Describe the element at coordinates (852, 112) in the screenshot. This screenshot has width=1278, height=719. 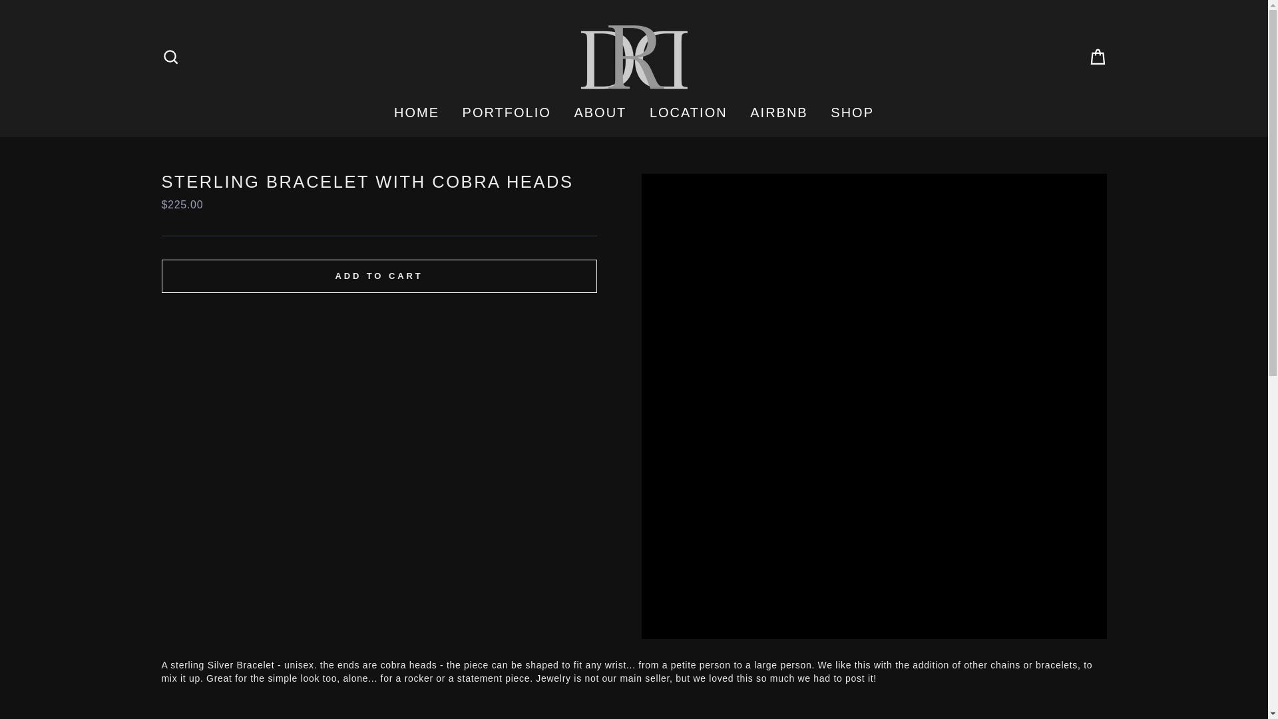
I see `SHOP` at that location.